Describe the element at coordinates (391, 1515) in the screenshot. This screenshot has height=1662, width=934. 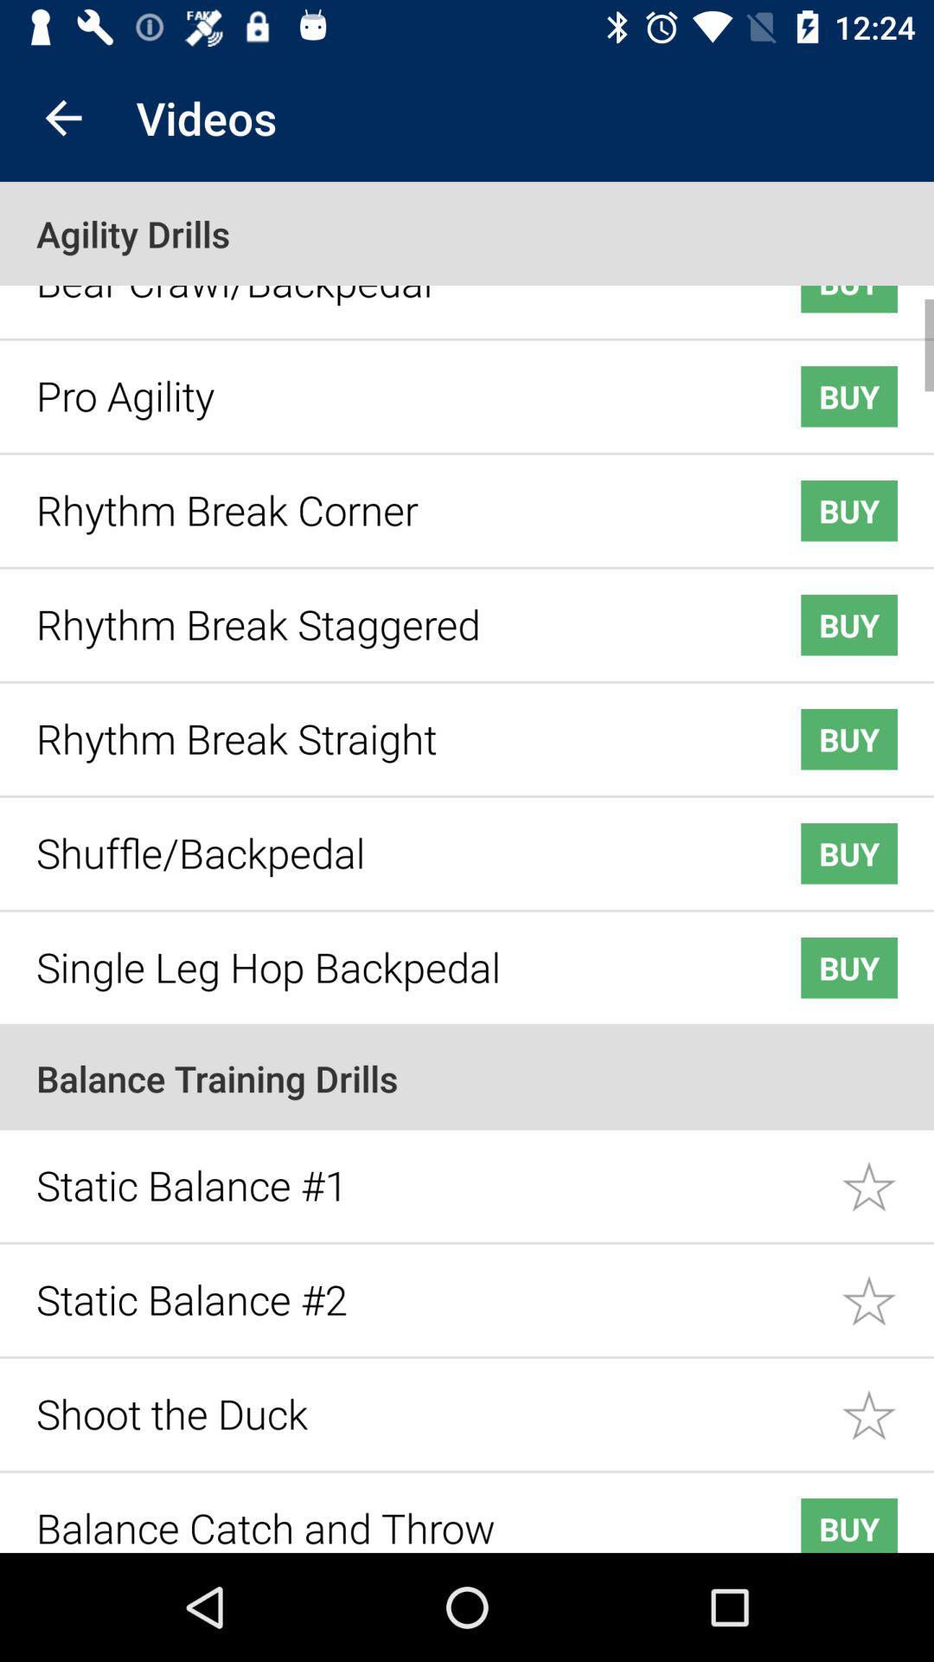
I see `select the icon below the shoot the duck` at that location.